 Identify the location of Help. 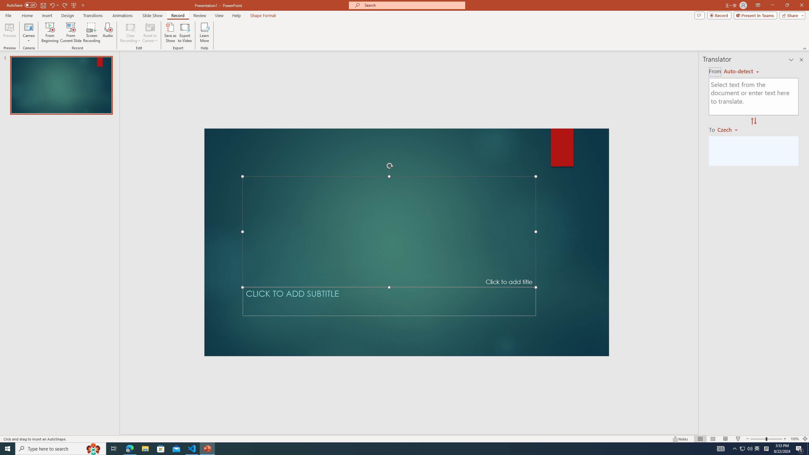
(236, 15).